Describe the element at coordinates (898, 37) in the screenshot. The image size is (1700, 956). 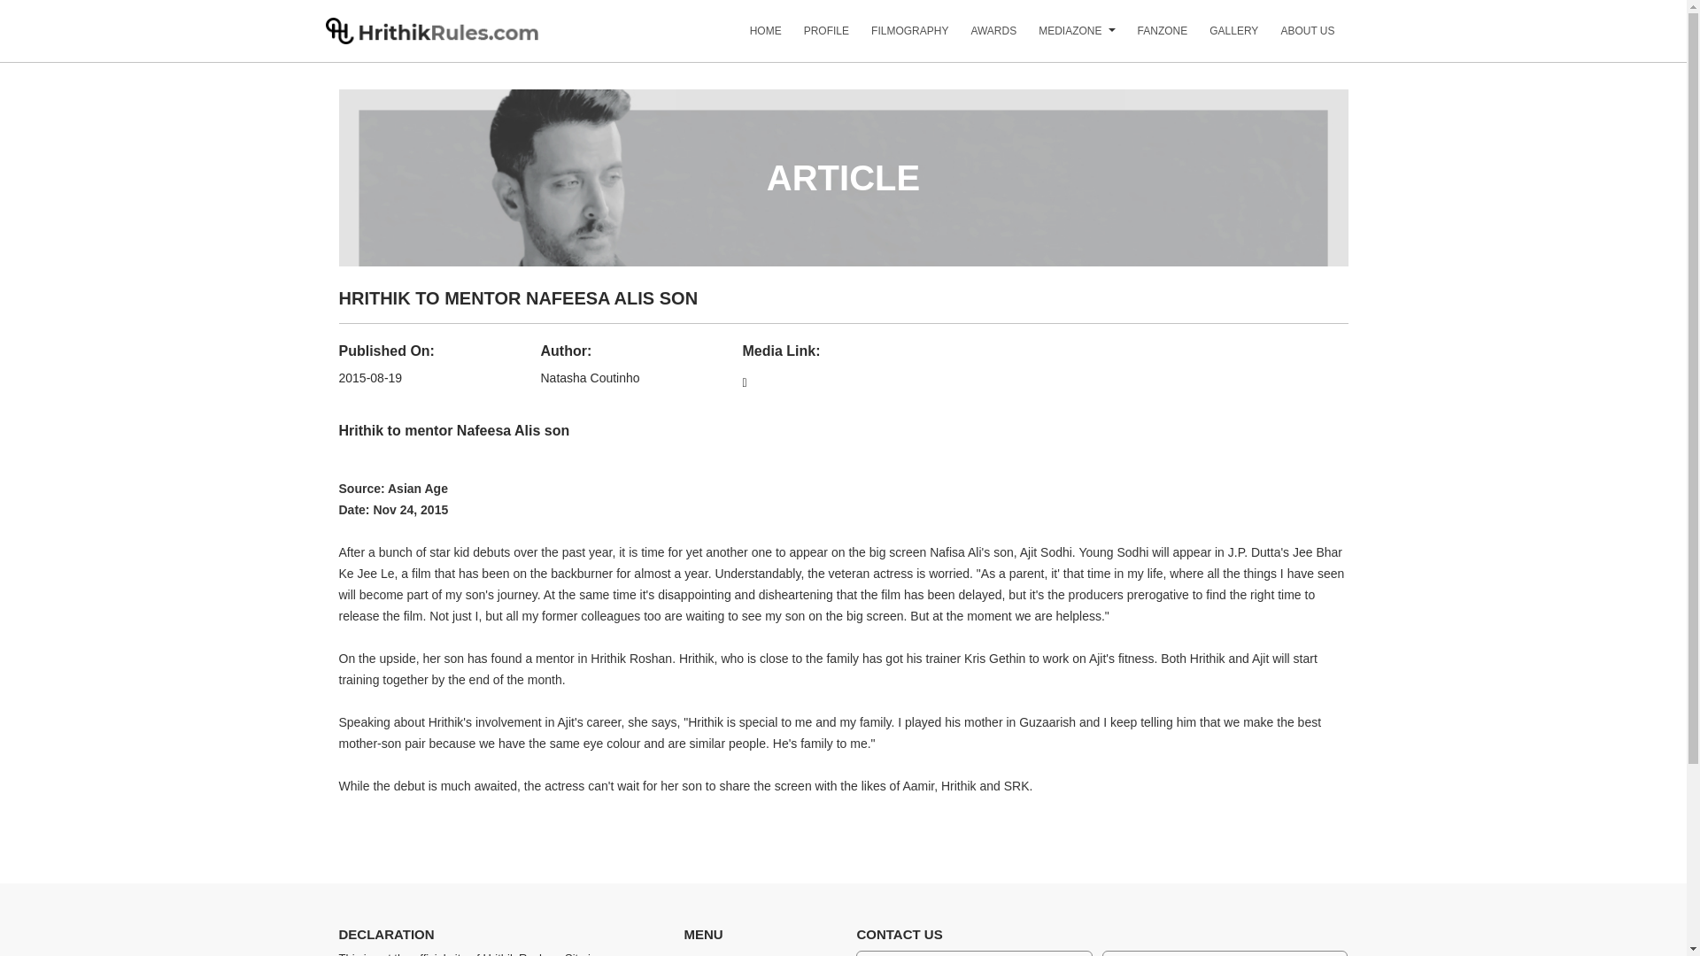
I see `FILMOGRAPHY` at that location.